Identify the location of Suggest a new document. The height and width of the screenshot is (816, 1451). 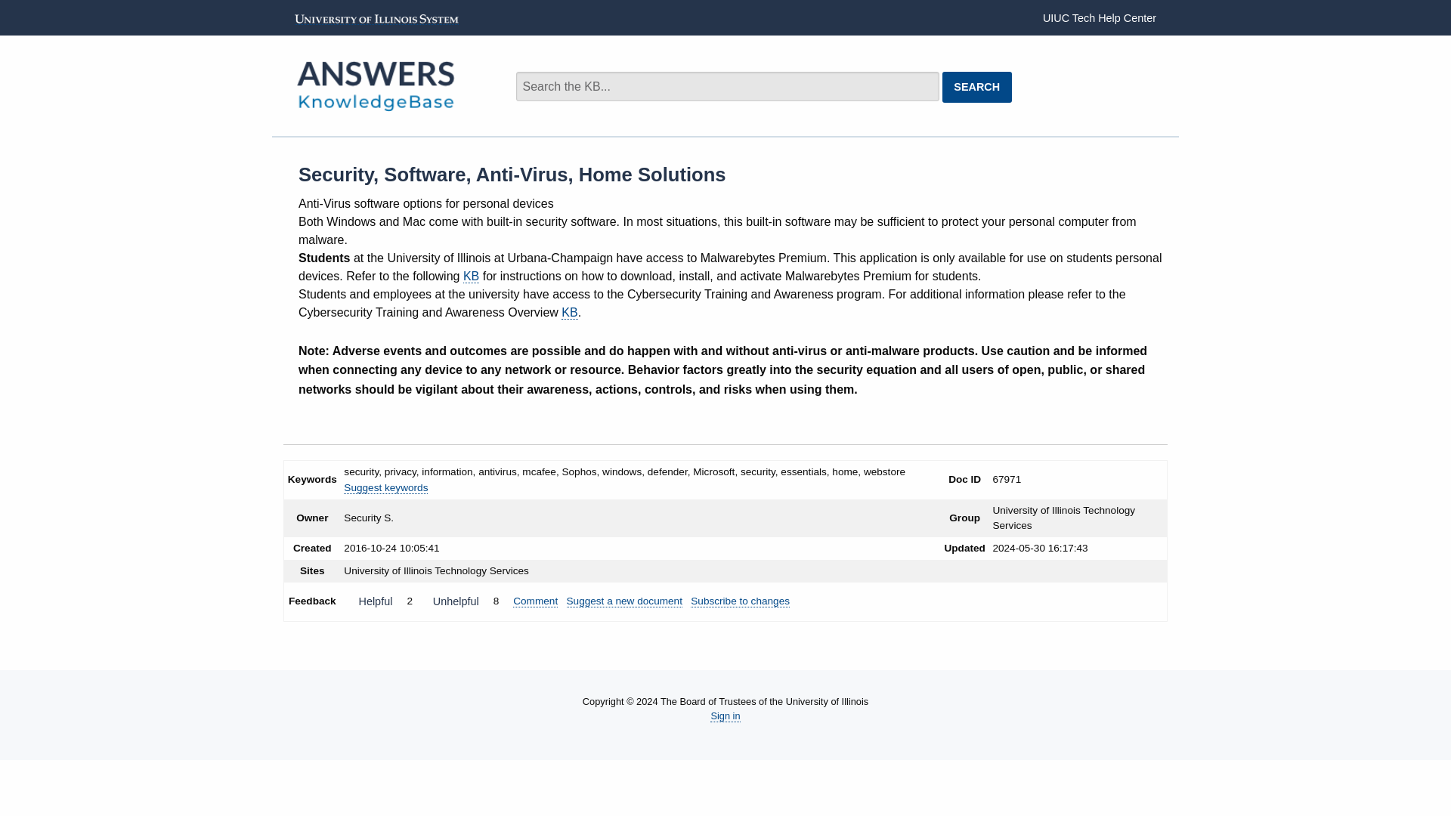
(624, 601).